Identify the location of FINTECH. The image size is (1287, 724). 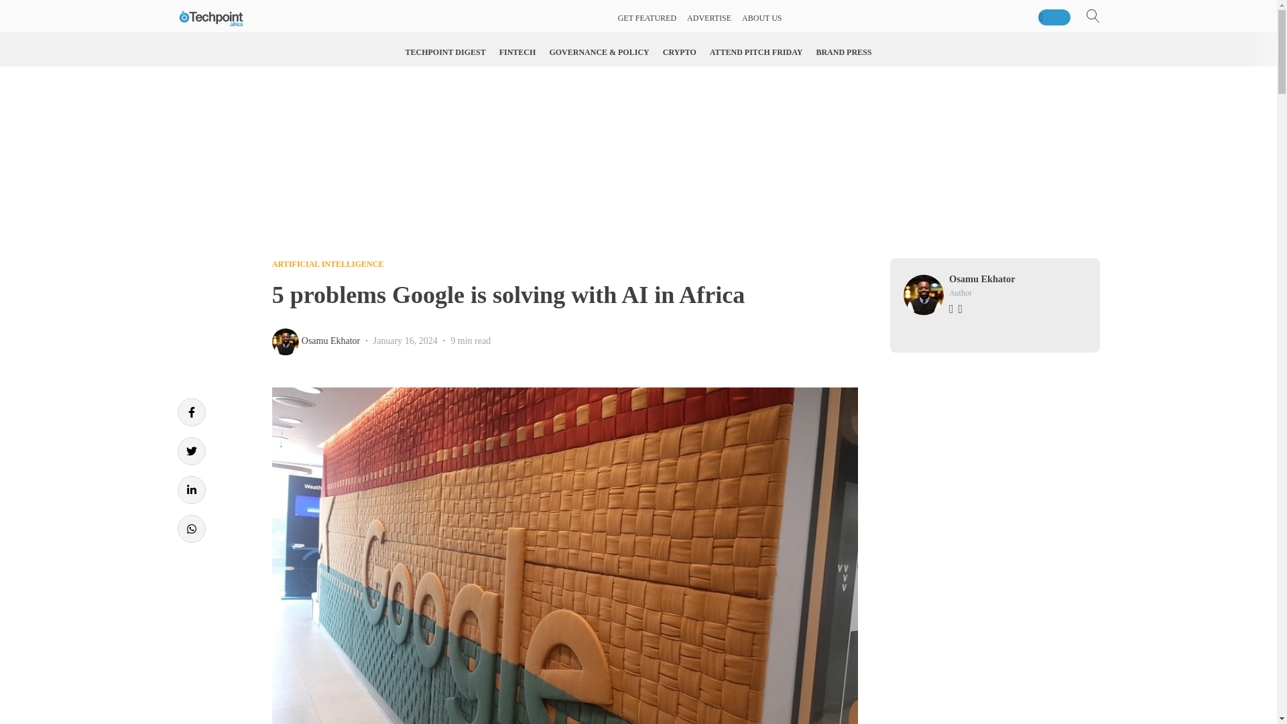
(517, 52).